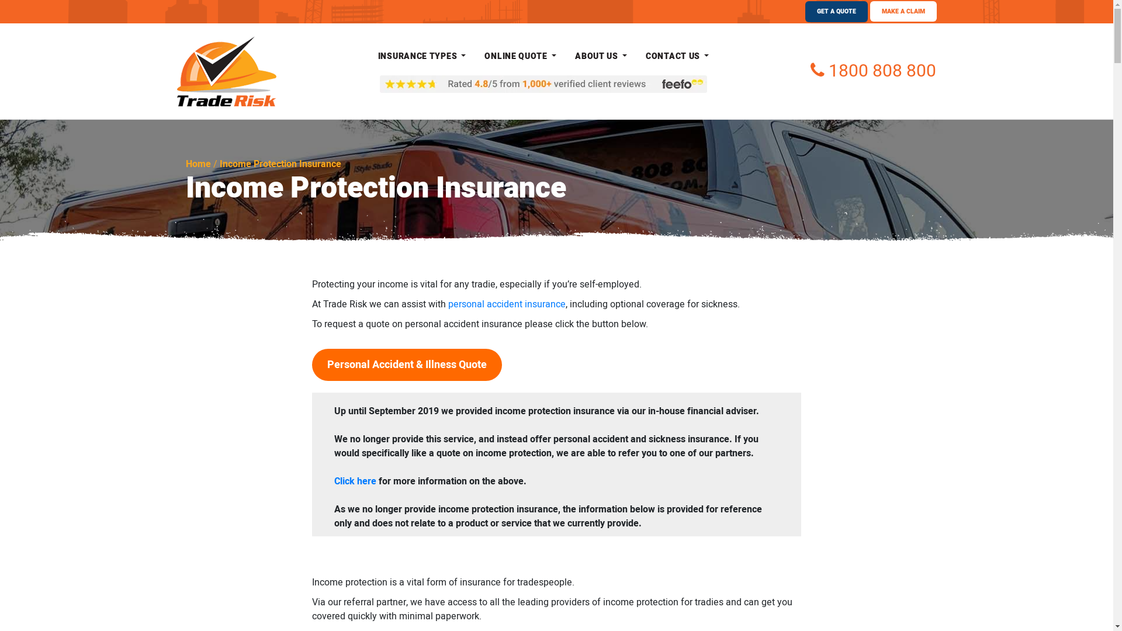 The image size is (1122, 631). I want to click on Home, so click(199, 164).